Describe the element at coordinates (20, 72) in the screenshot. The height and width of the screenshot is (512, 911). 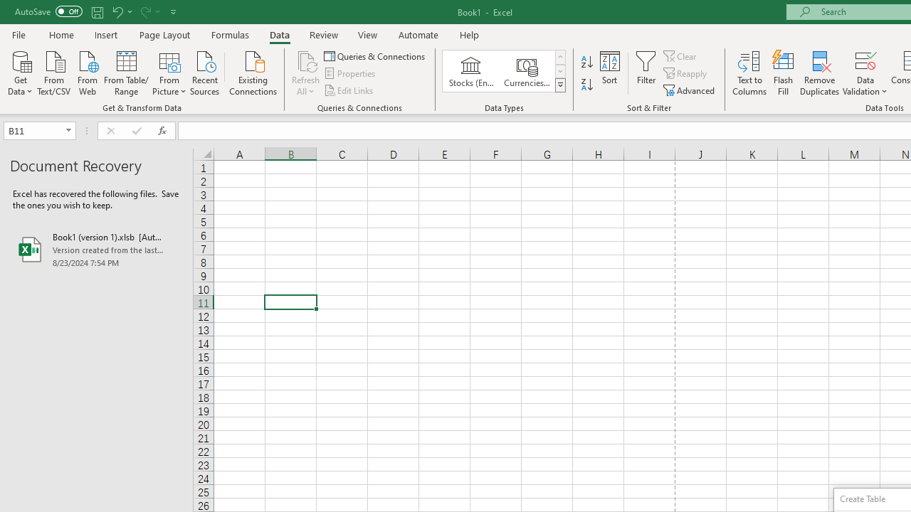
I see `Get Data` at that location.